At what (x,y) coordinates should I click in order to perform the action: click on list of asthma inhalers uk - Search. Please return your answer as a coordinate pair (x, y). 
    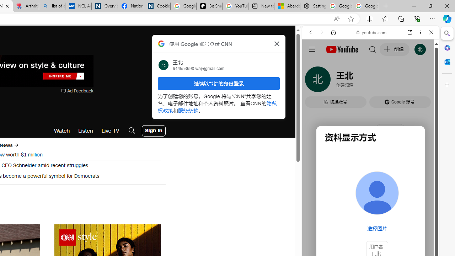
    Looking at the image, I should click on (52, 6).